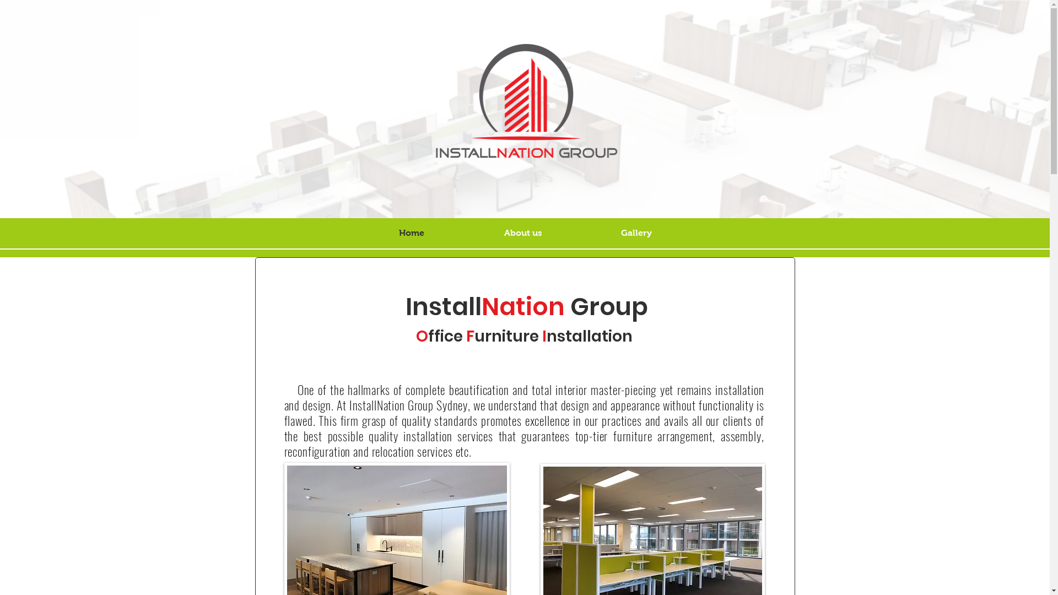 The width and height of the screenshot is (1058, 595). What do you see at coordinates (522, 233) in the screenshot?
I see `About us` at bounding box center [522, 233].